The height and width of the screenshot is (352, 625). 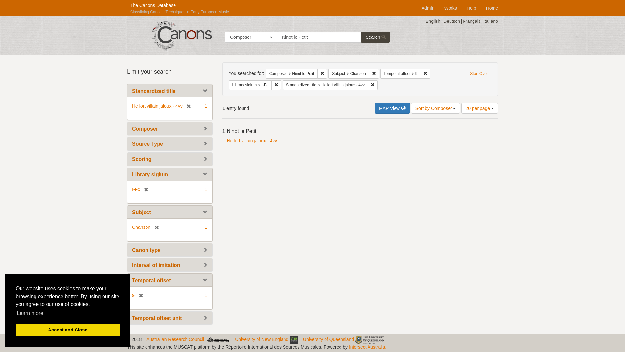 What do you see at coordinates (436, 108) in the screenshot?
I see `Sort by Composer` at bounding box center [436, 108].